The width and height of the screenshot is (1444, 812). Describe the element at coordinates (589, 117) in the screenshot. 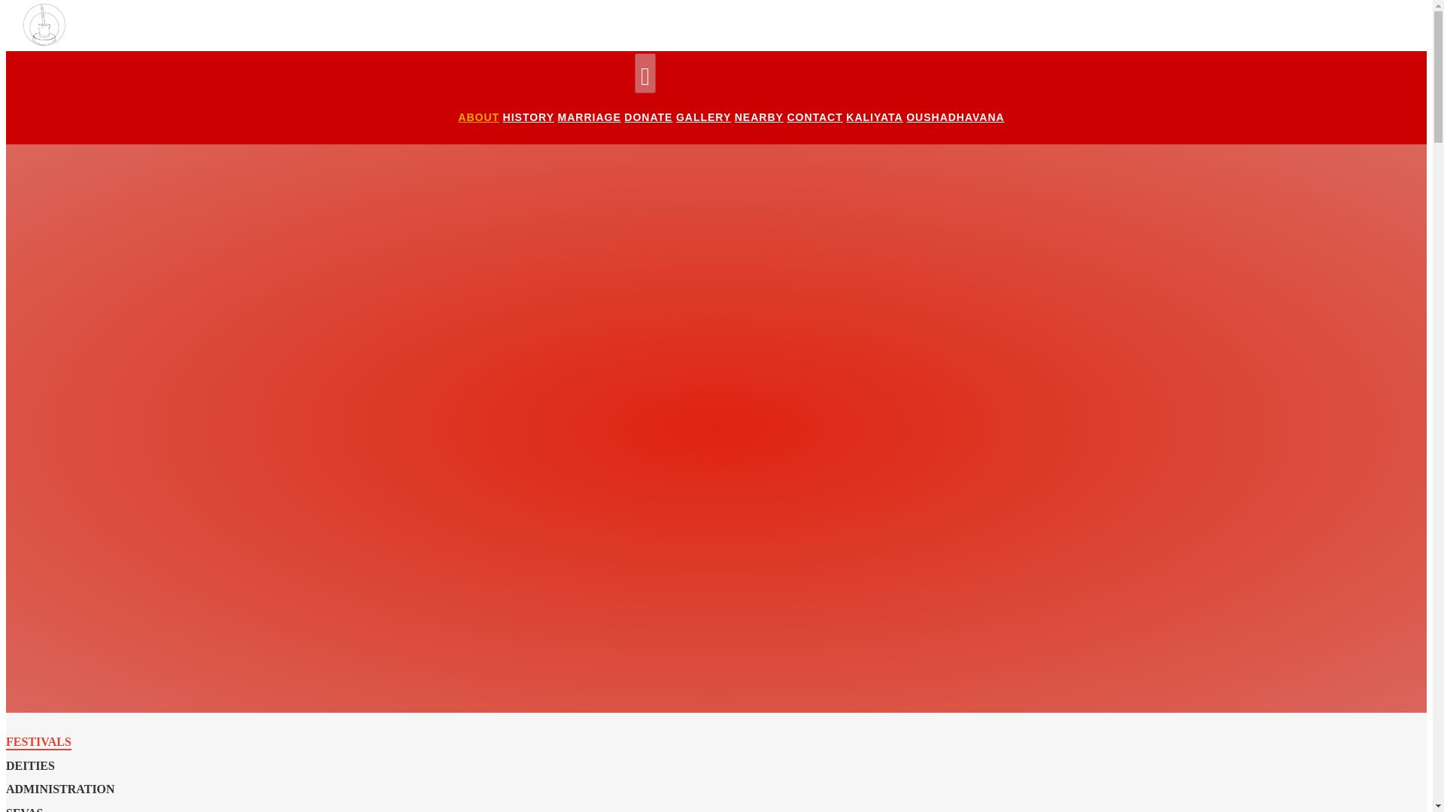

I see `MARRIAGE` at that location.